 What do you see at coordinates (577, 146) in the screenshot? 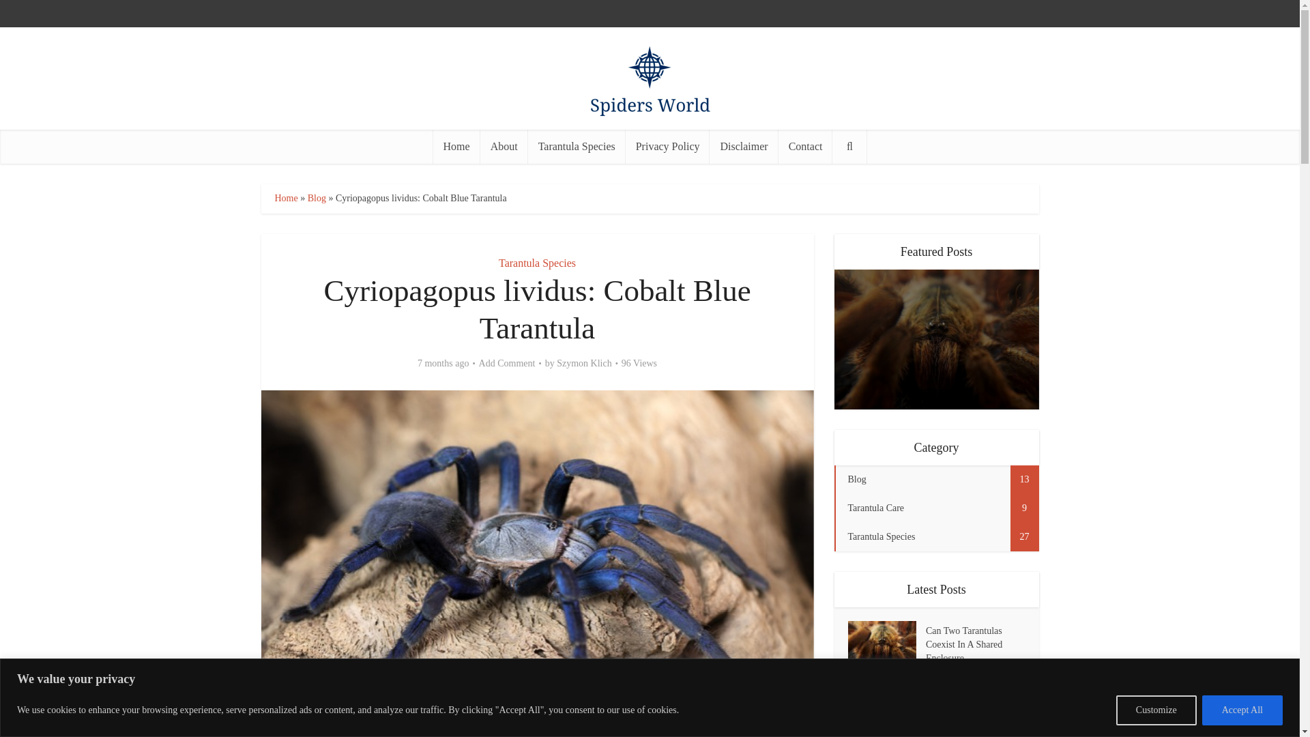
I see `Tarantula Species` at bounding box center [577, 146].